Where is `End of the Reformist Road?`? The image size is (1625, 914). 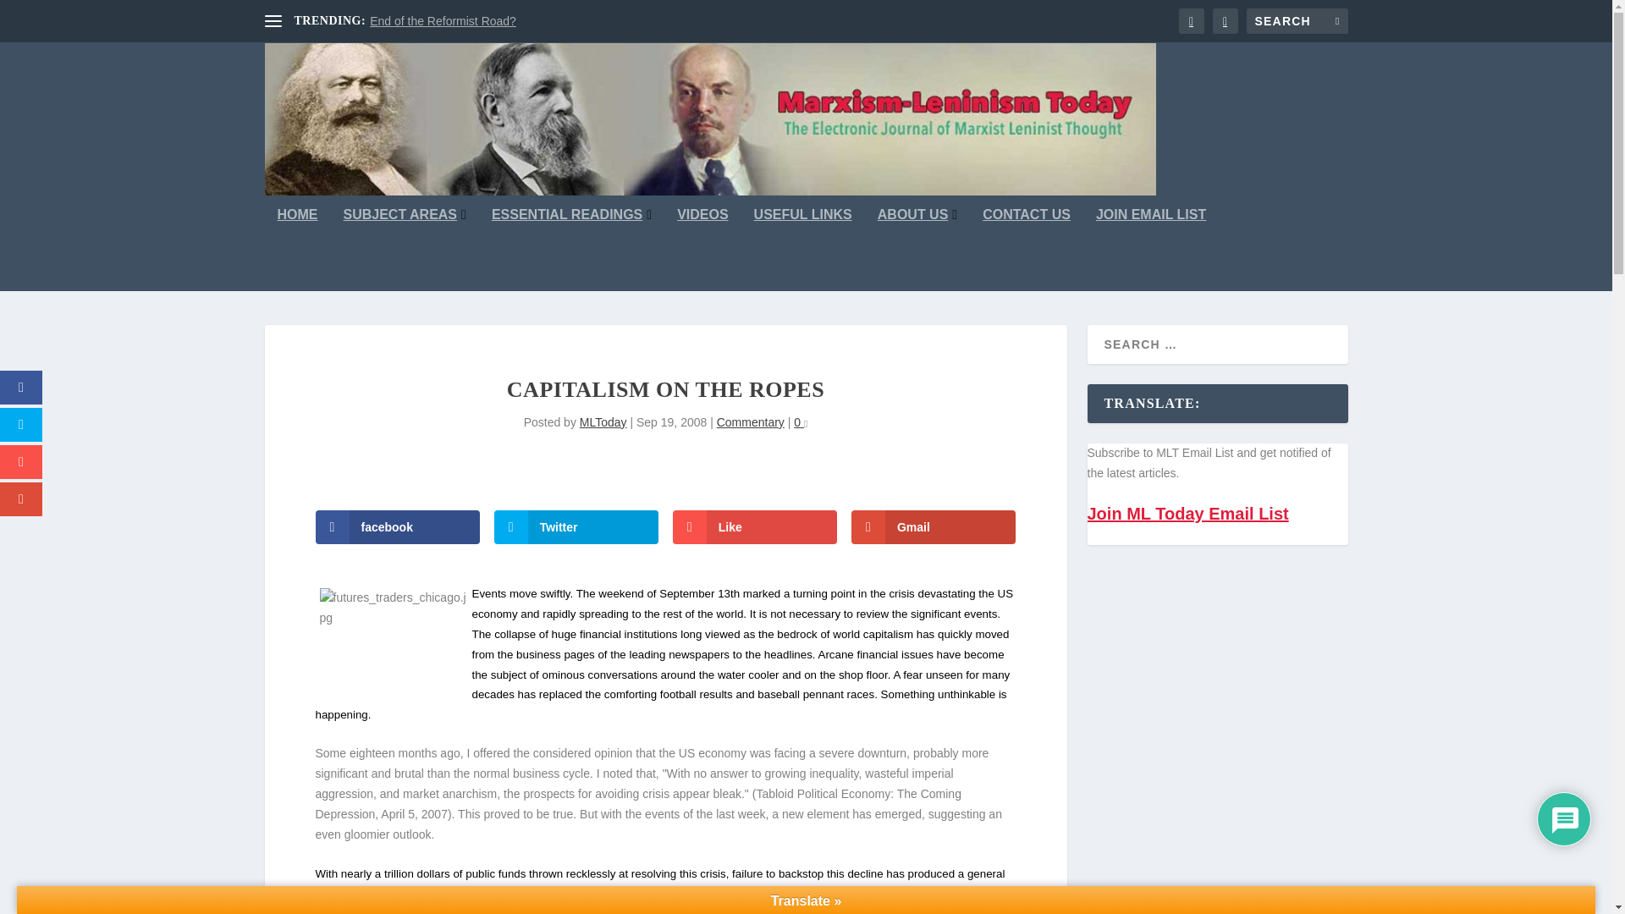
End of the Reformist Road? is located at coordinates (443, 21).